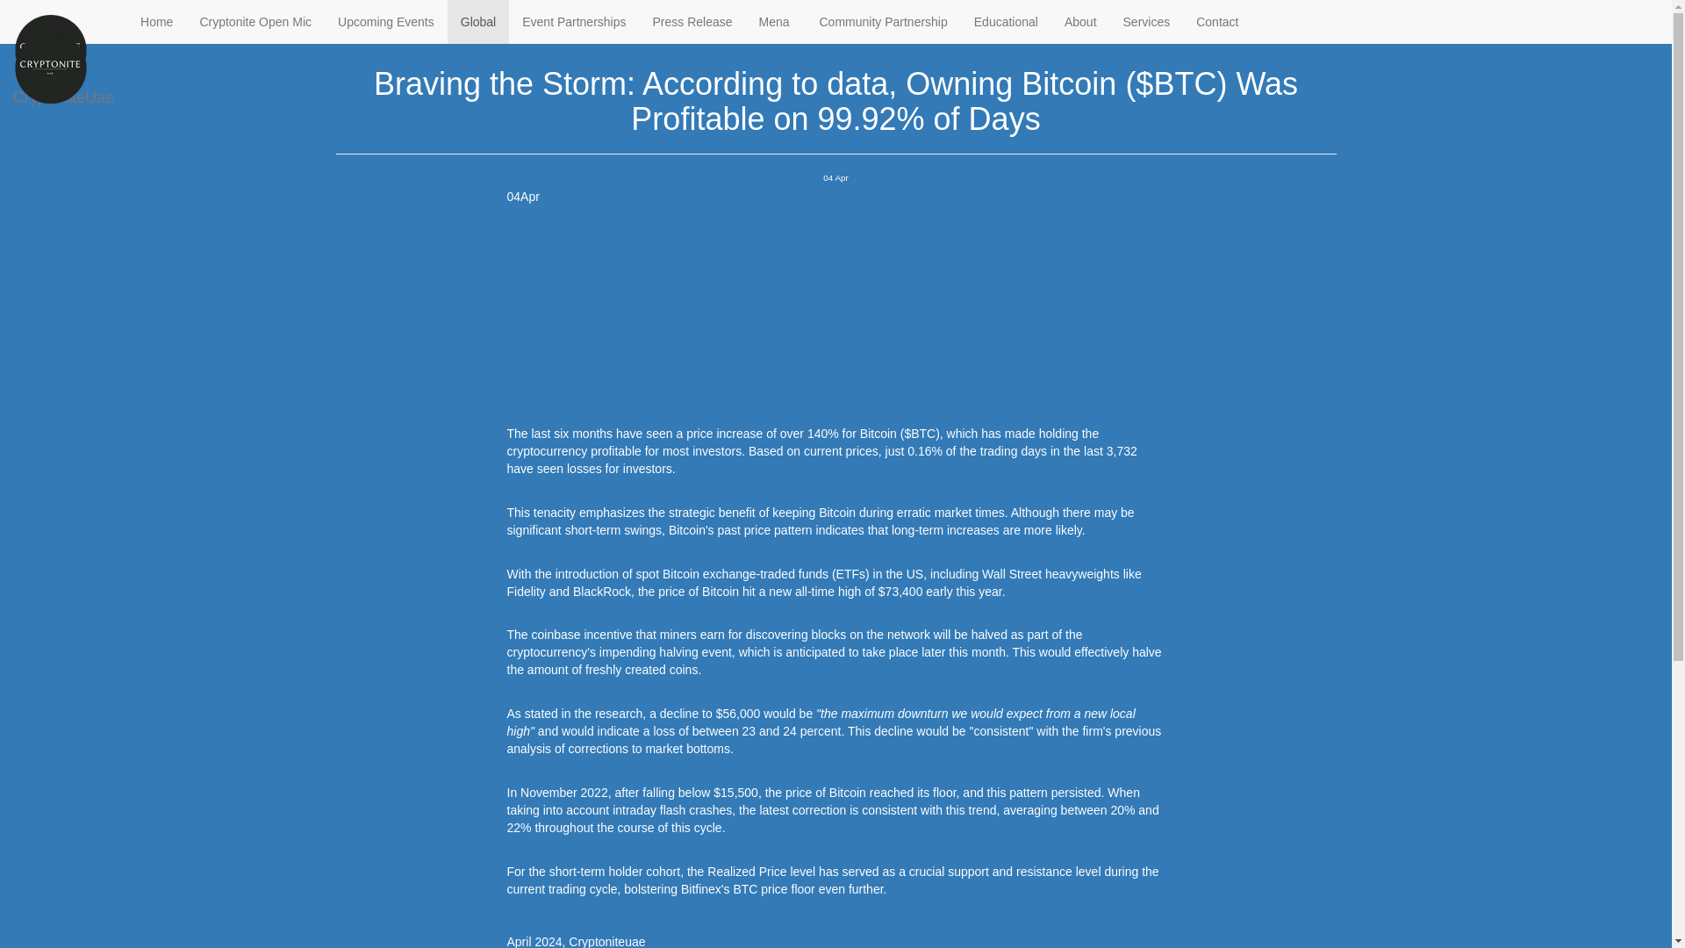 This screenshot has height=948, width=1685. Describe the element at coordinates (351, 14) in the screenshot. I see `Home` at that location.